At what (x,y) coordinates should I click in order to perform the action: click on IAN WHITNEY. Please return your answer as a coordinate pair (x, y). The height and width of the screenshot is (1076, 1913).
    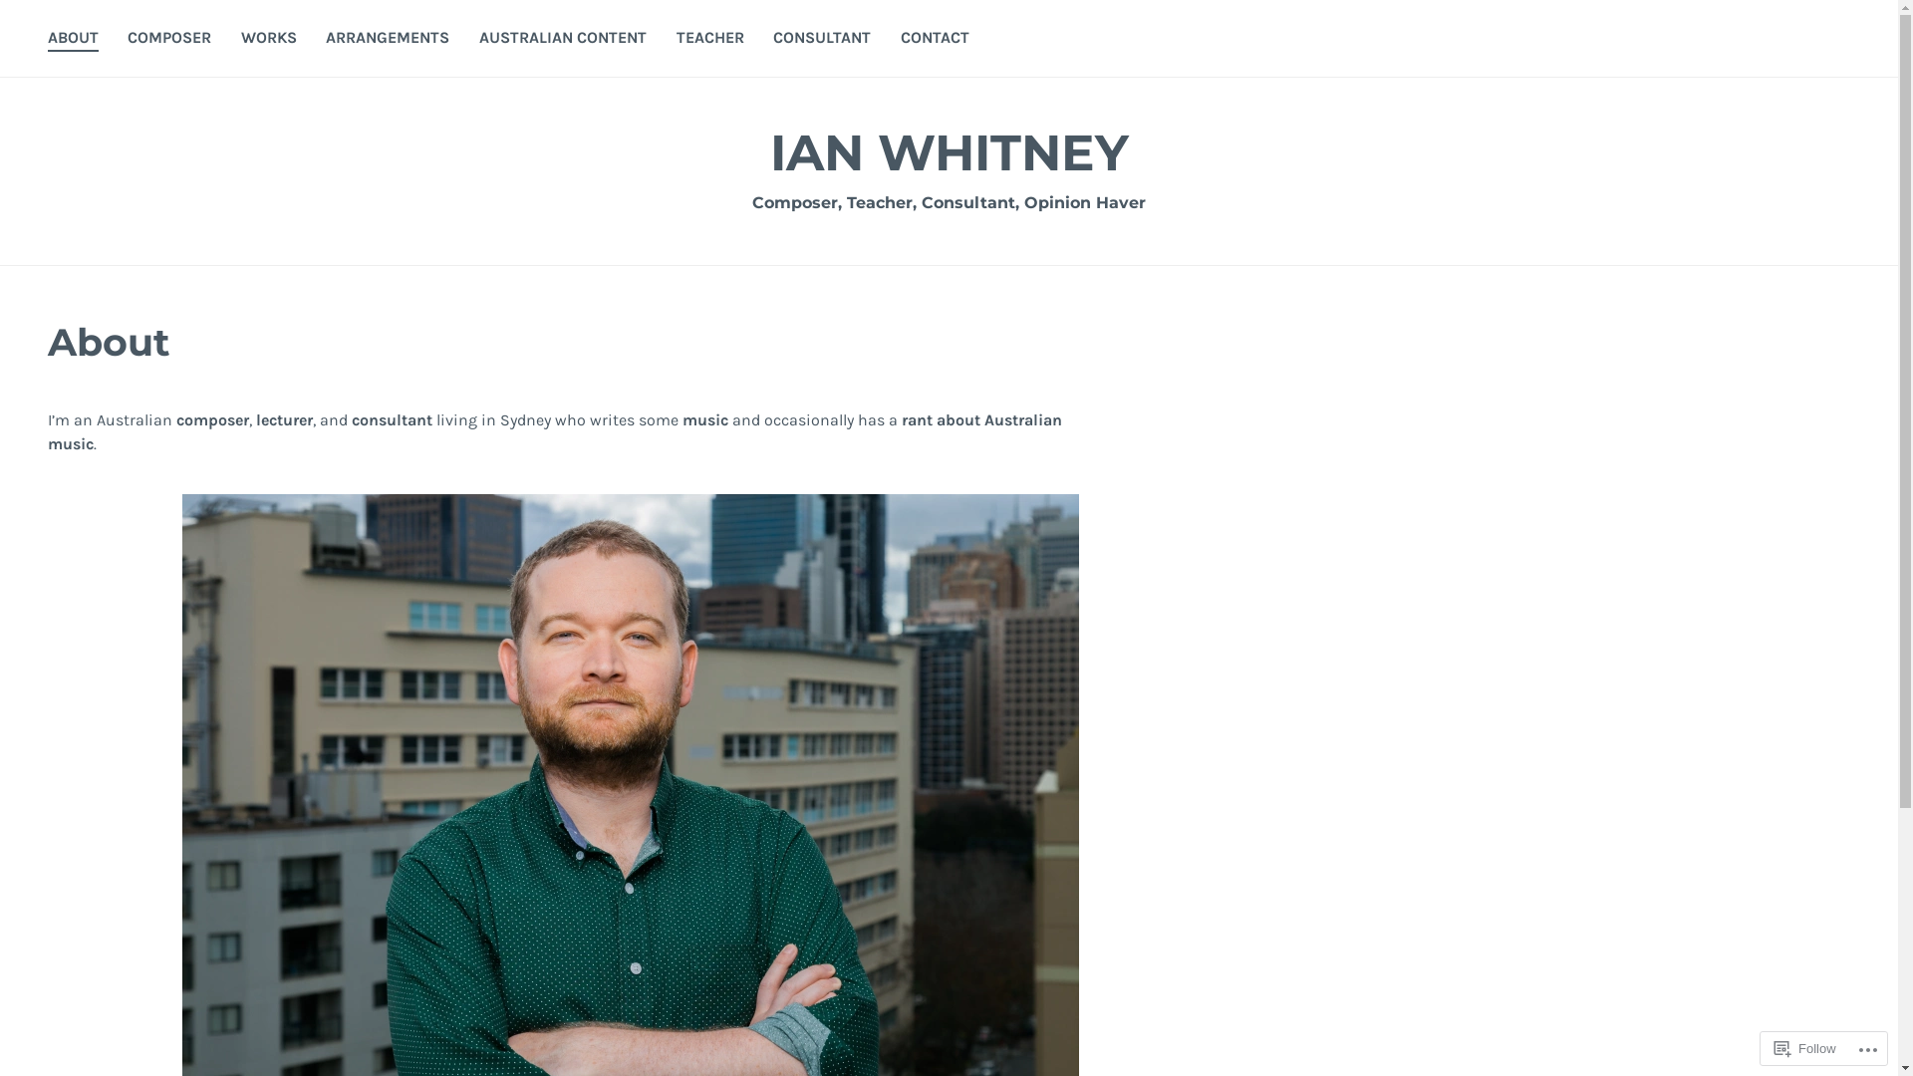
    Looking at the image, I should click on (949, 153).